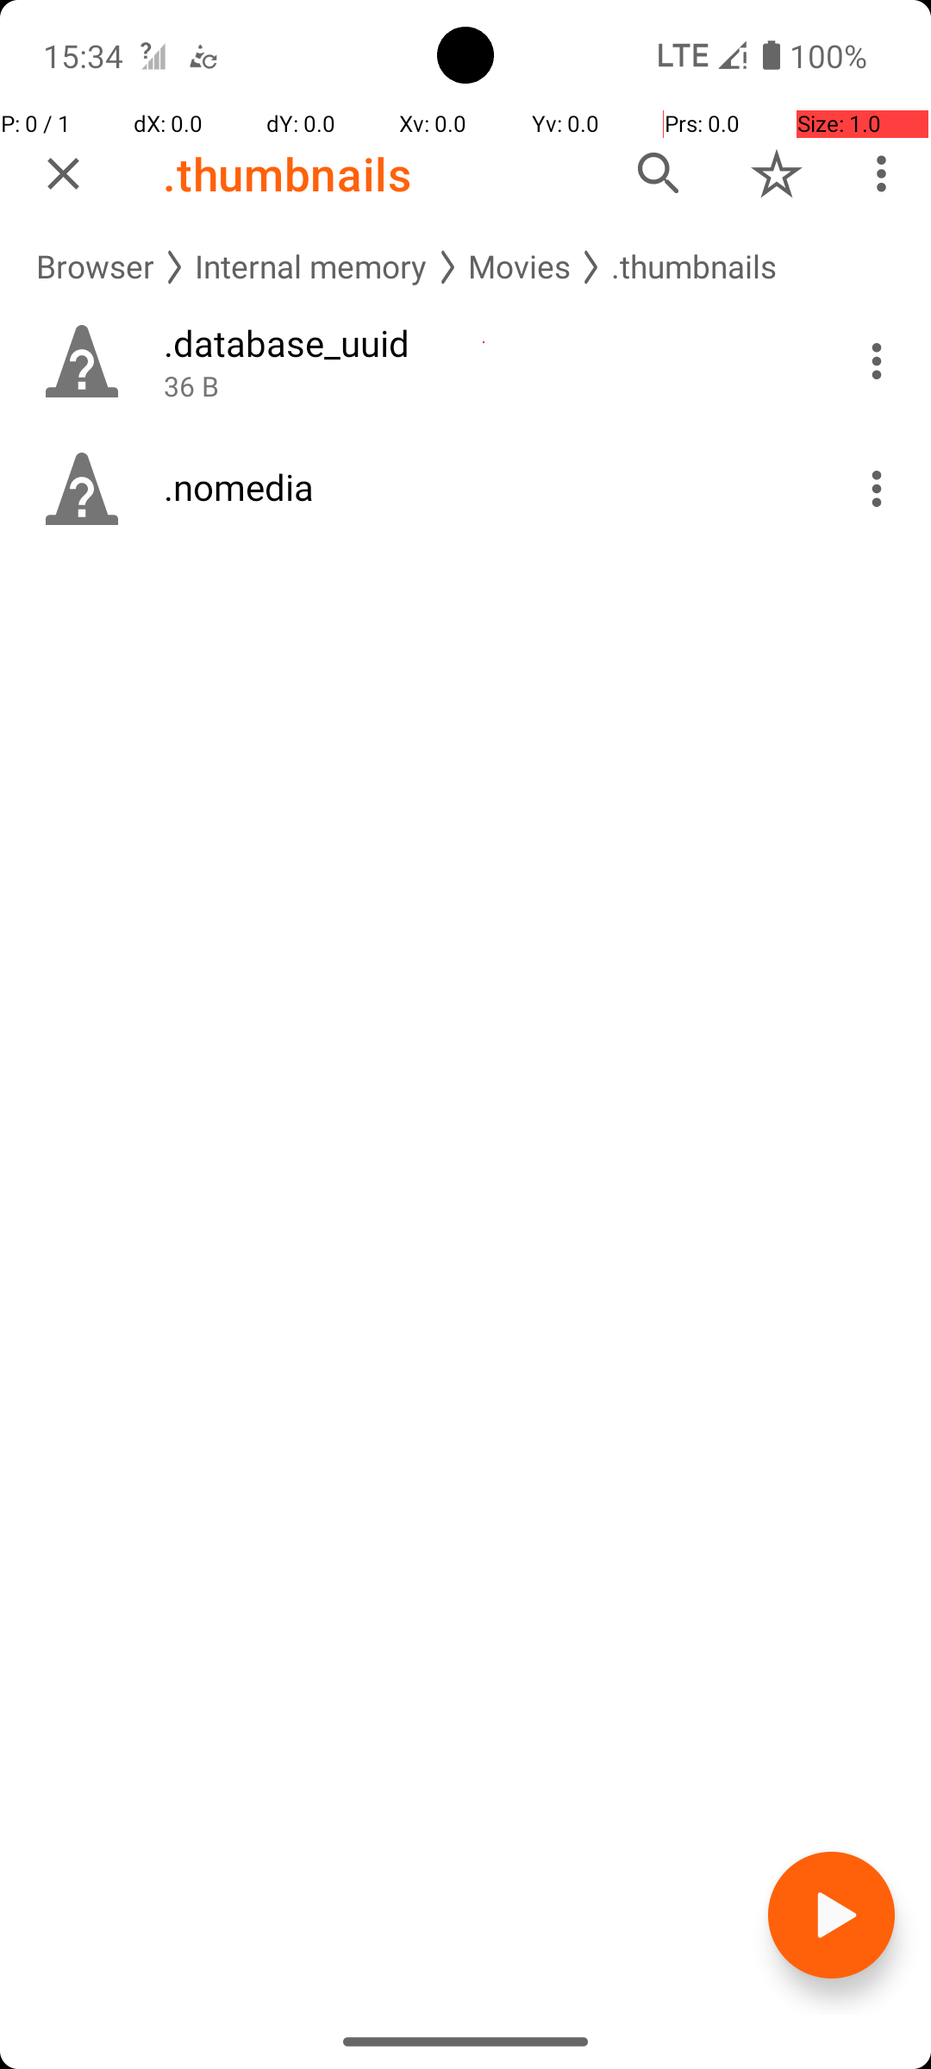 The width and height of the screenshot is (931, 2069). I want to click on .database_uuid, so click(484, 343).